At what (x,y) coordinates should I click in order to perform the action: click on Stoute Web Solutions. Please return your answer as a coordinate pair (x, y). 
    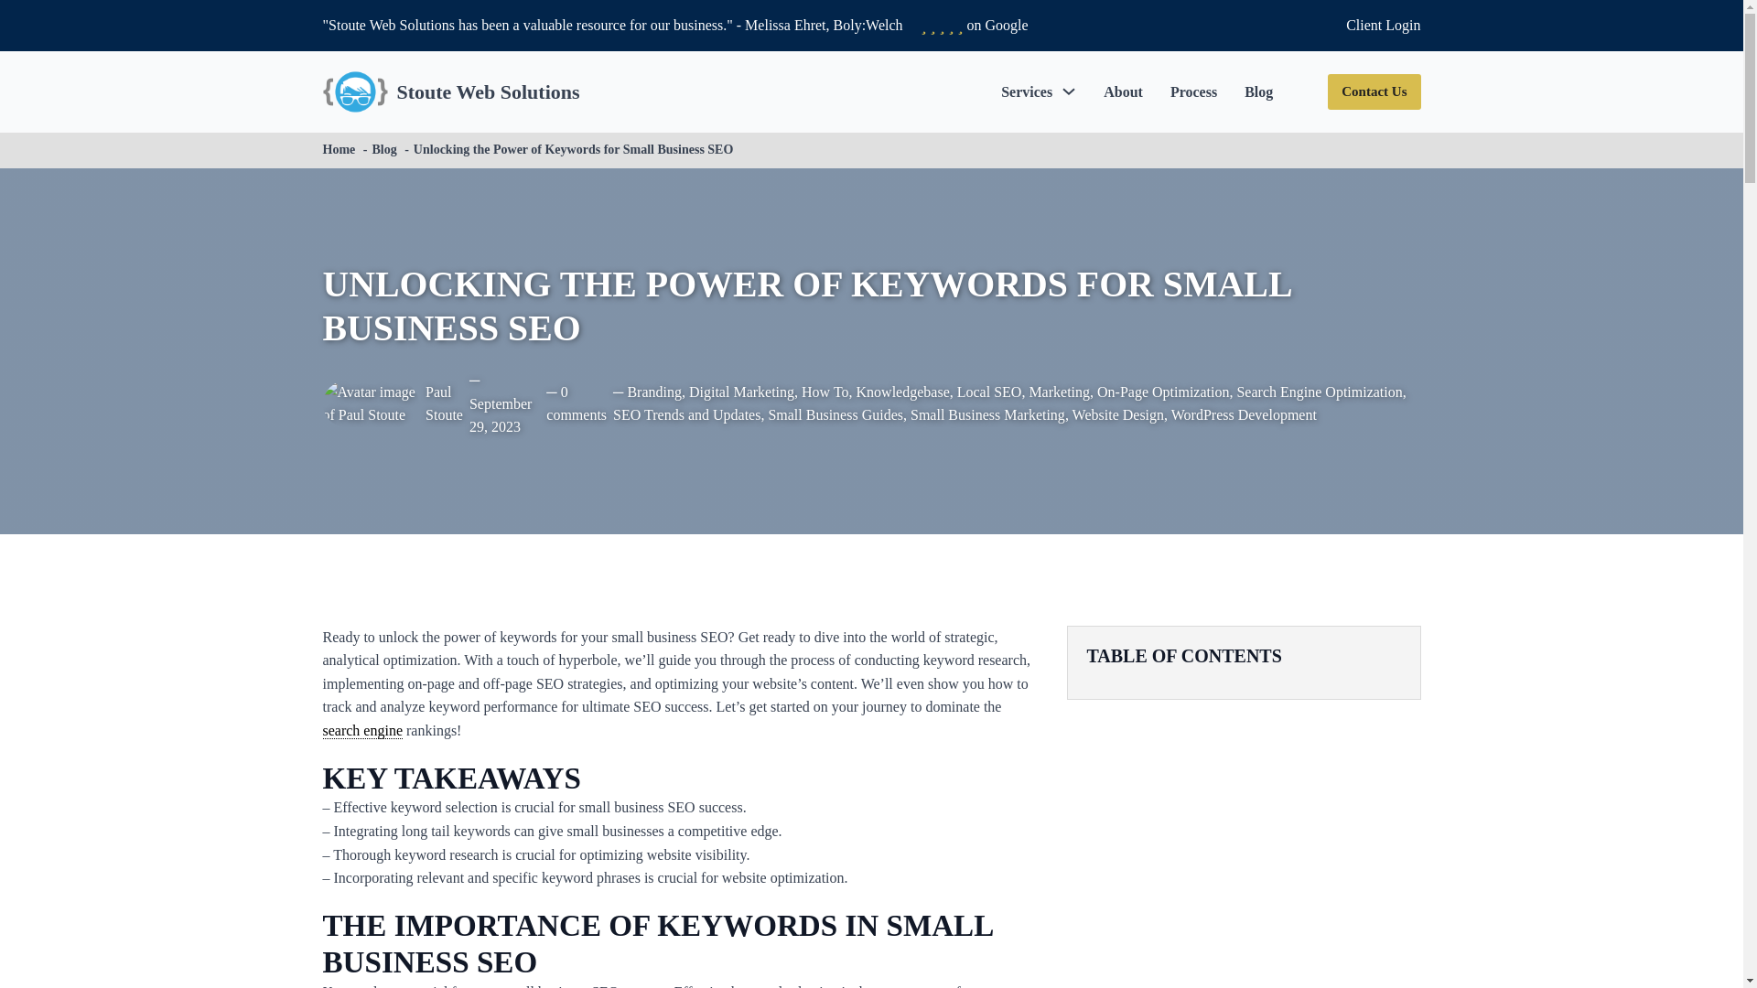
    Looking at the image, I should click on (488, 91).